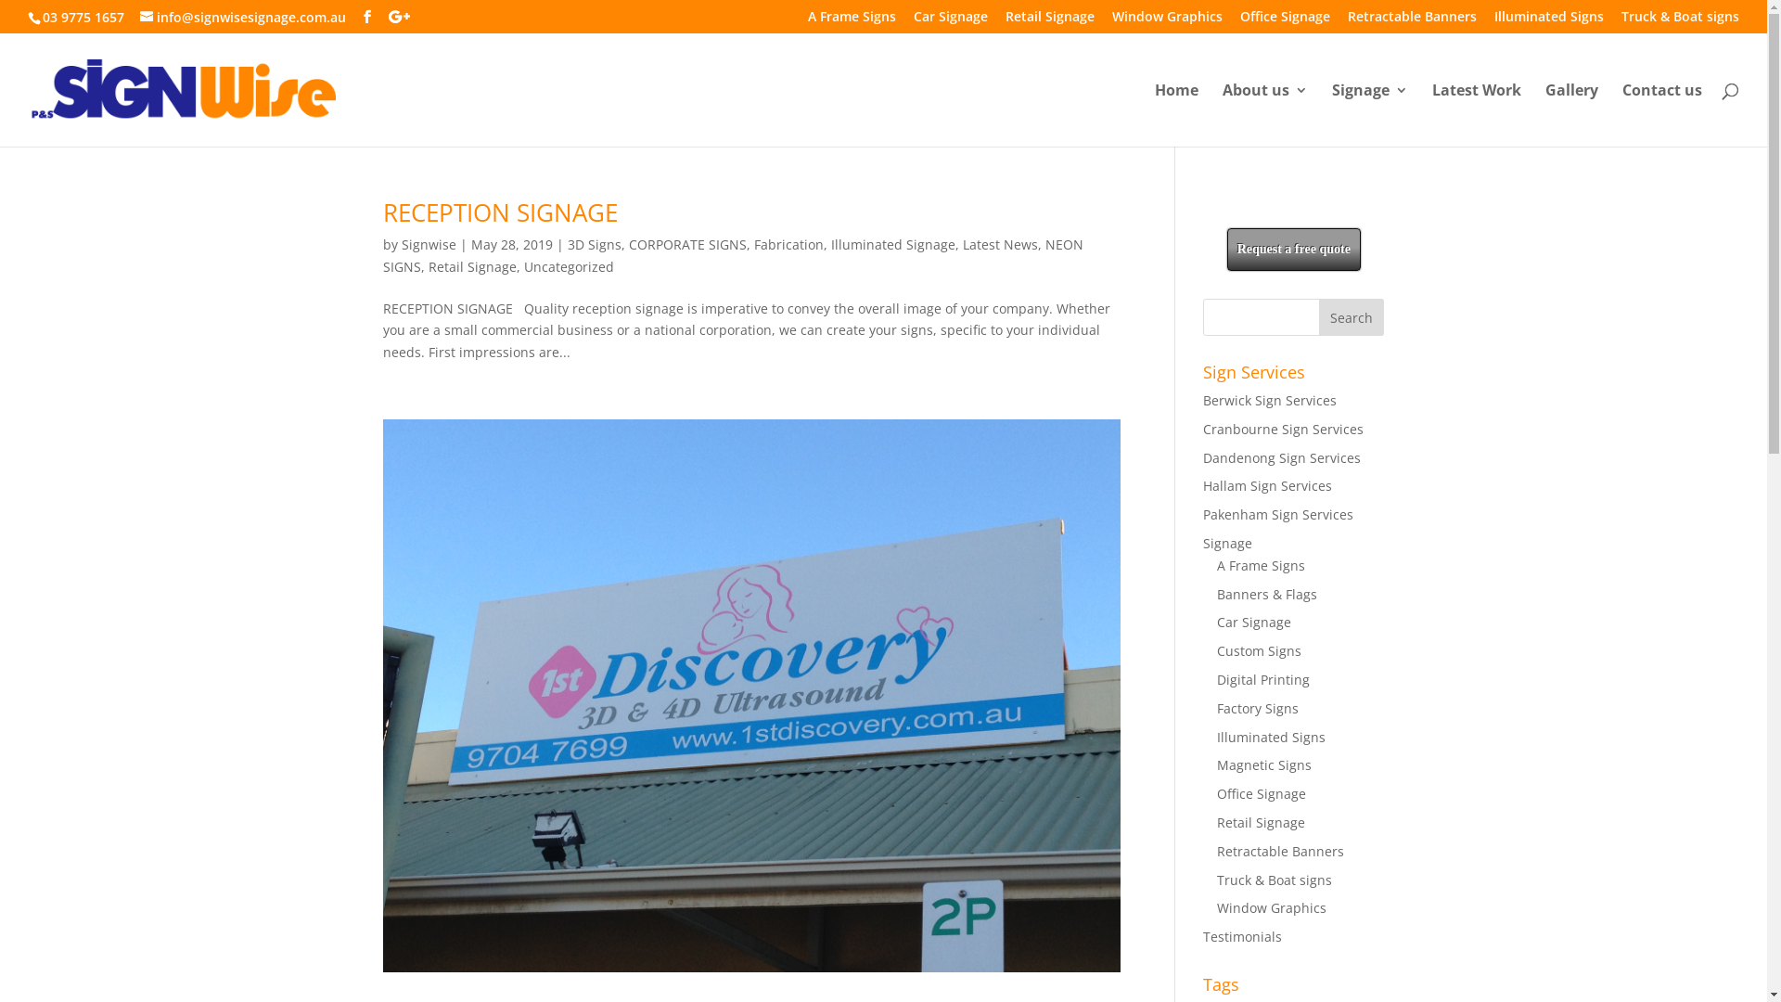  Describe the element at coordinates (1000, 245) in the screenshot. I see `Latest News` at that location.